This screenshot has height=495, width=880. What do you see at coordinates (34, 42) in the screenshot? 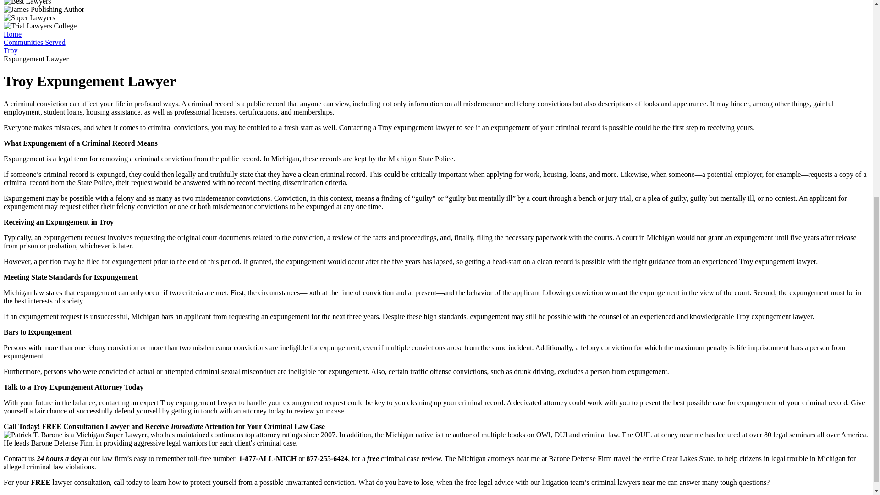
I see `Communities Served` at bounding box center [34, 42].